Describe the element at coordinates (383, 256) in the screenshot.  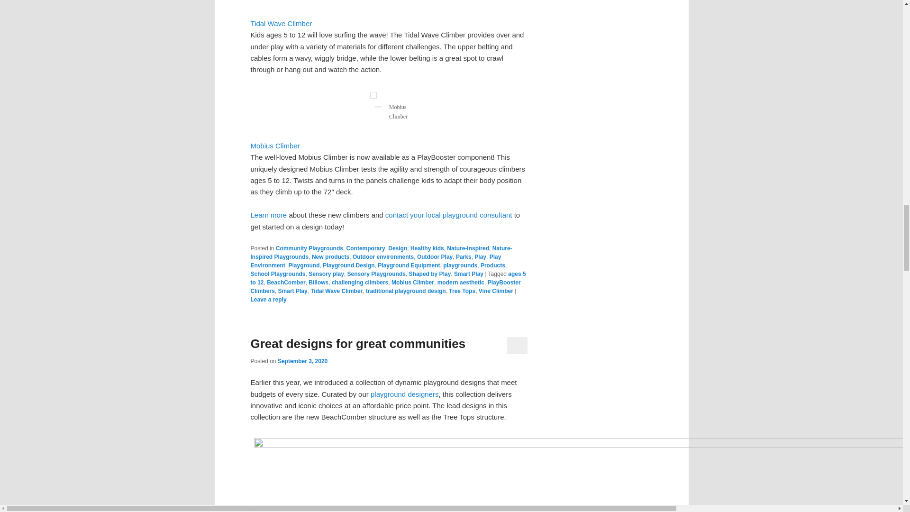
I see `Outdoor environments` at that location.